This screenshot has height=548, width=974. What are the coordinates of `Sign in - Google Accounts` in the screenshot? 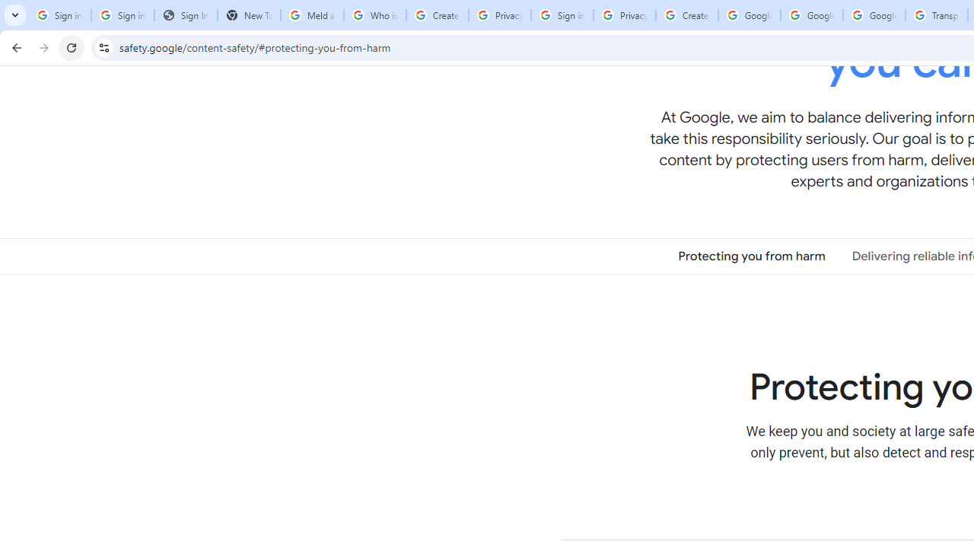 It's located at (123, 15).